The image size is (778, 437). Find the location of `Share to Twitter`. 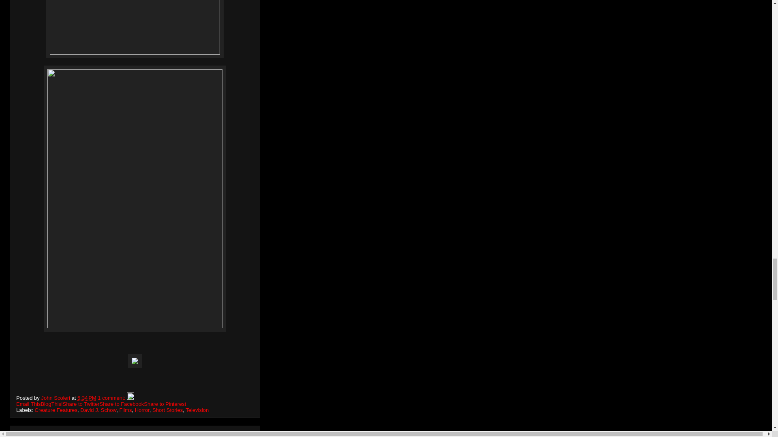

Share to Twitter is located at coordinates (81, 404).